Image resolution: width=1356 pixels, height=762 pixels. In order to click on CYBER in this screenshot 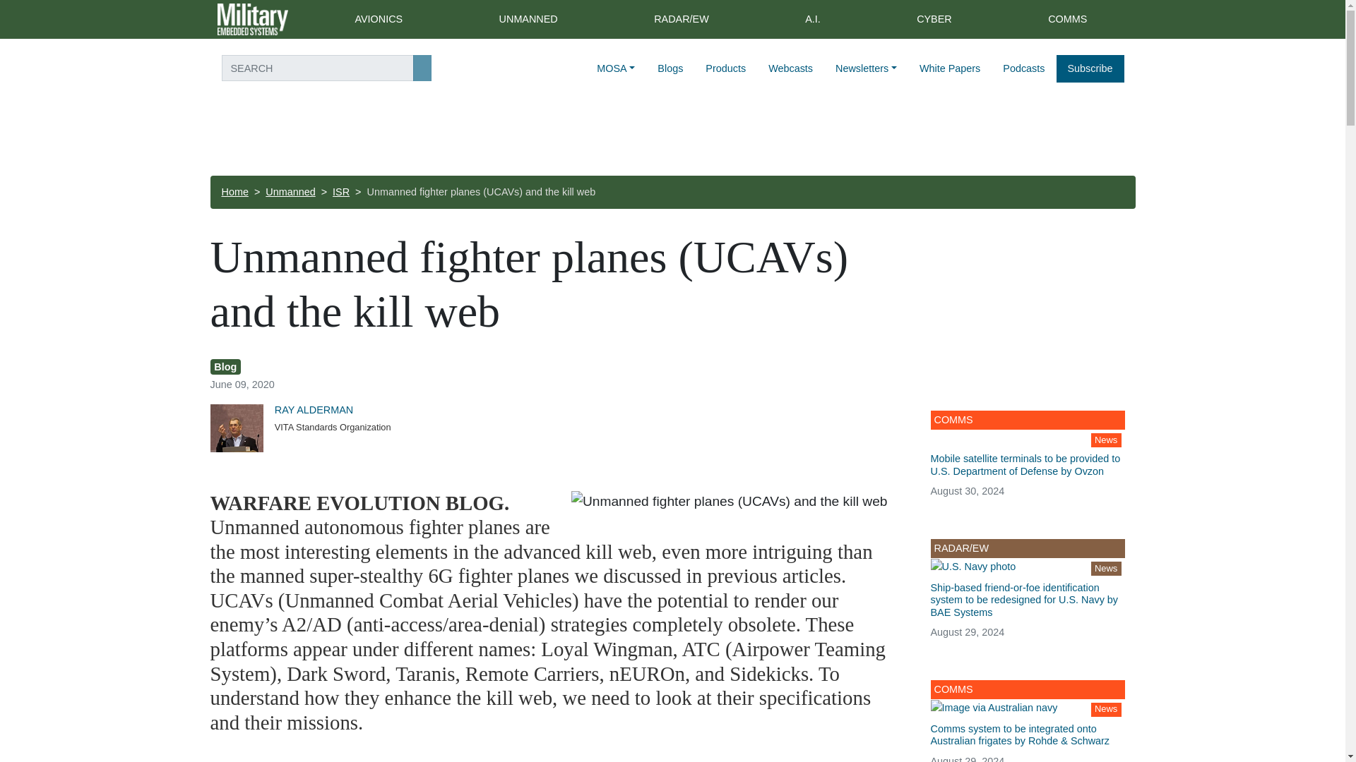, I will do `click(934, 20)`.